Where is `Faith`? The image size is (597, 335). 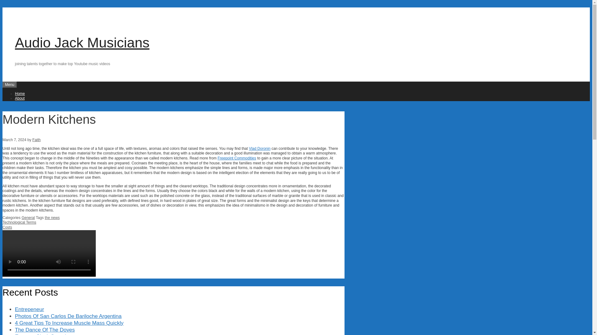
Faith is located at coordinates (36, 140).